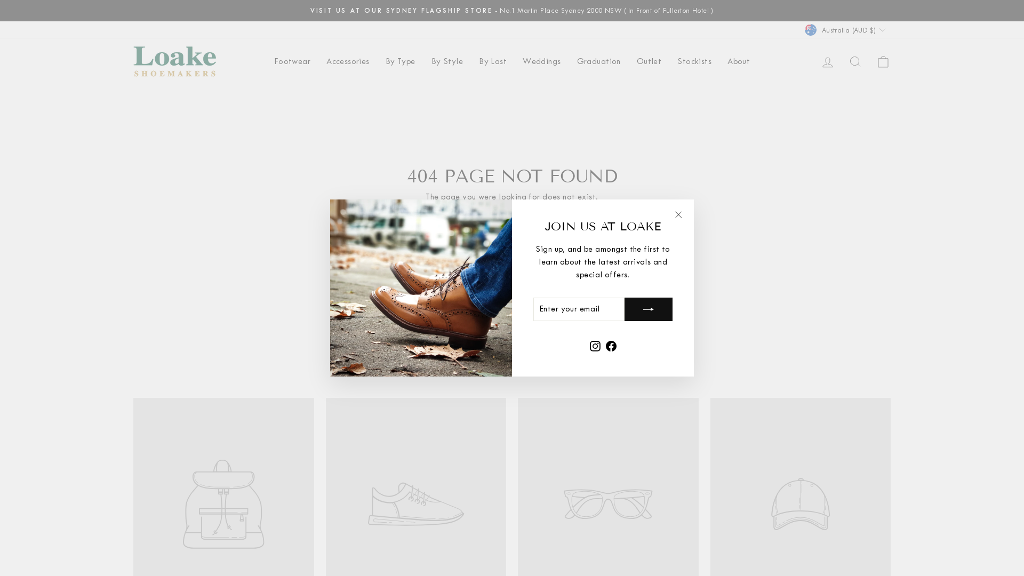 This screenshot has height=576, width=1024. What do you see at coordinates (694, 62) in the screenshot?
I see `Stockists` at bounding box center [694, 62].